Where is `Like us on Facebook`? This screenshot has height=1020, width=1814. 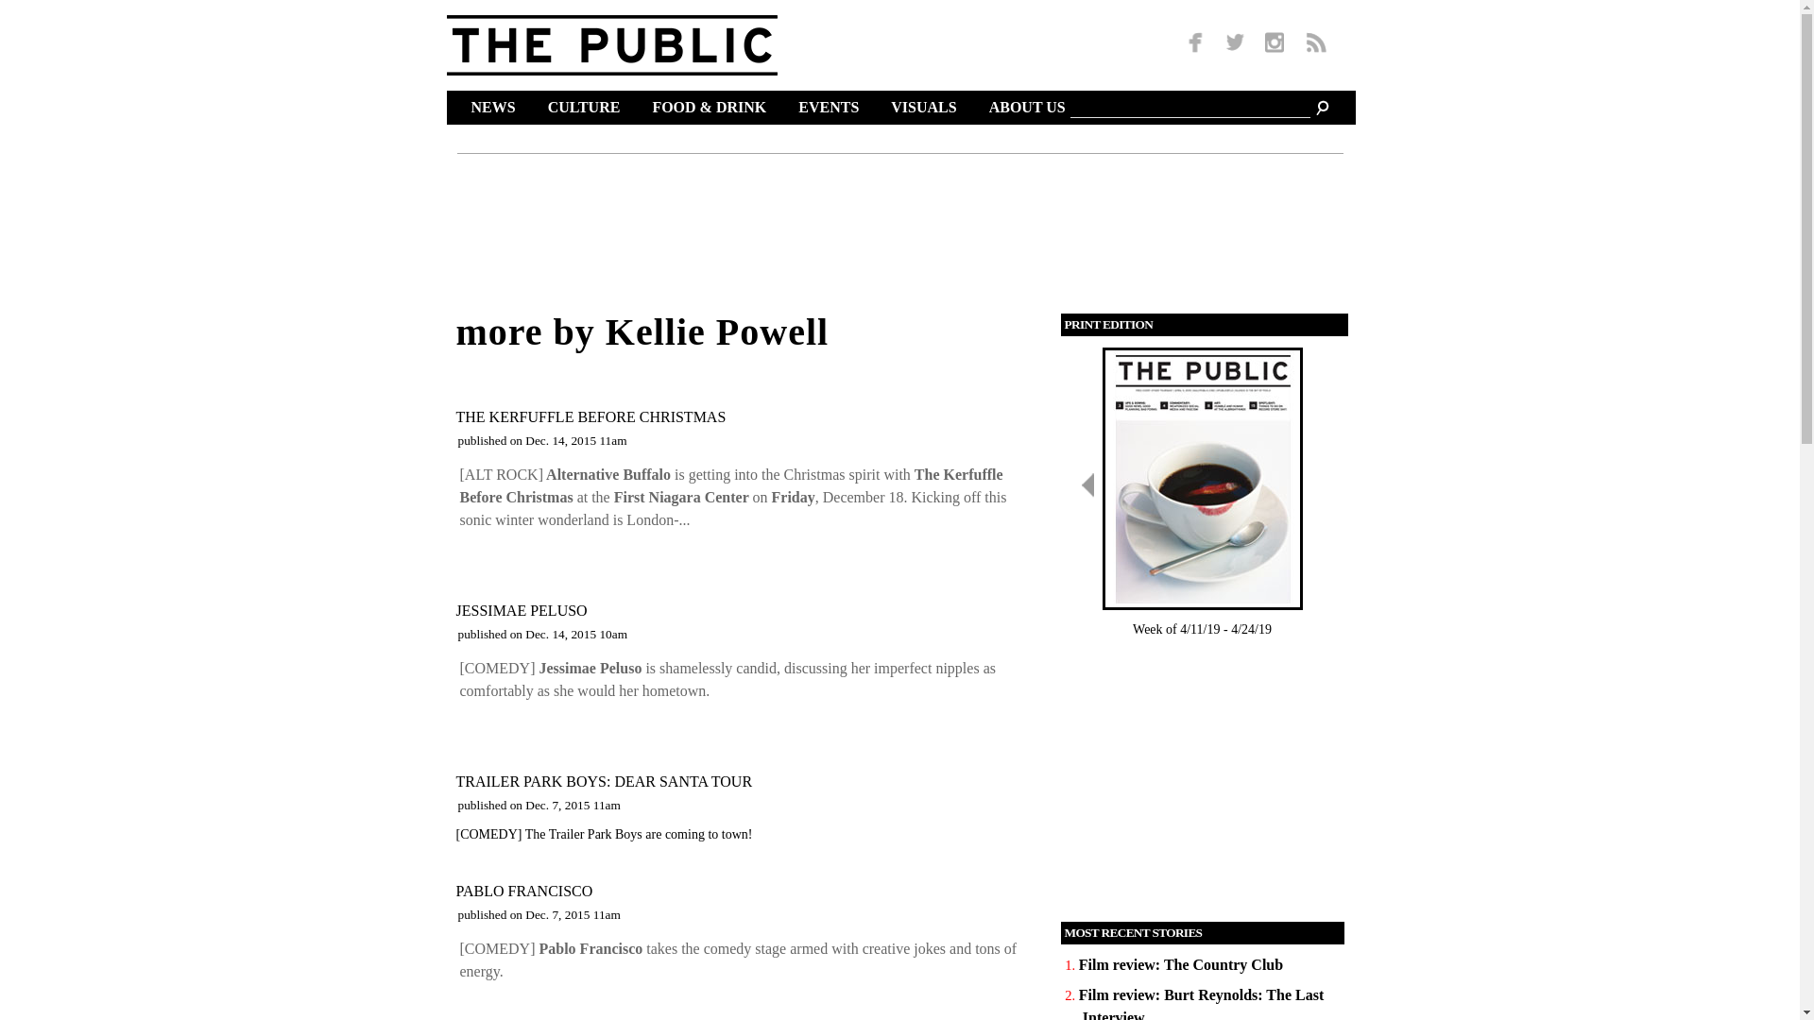
Like us on Facebook is located at coordinates (1198, 43).